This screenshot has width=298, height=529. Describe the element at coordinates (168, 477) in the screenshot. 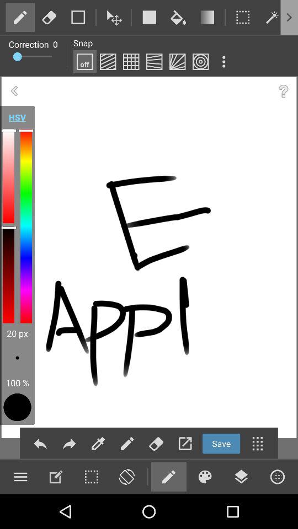

I see `use pencil` at that location.